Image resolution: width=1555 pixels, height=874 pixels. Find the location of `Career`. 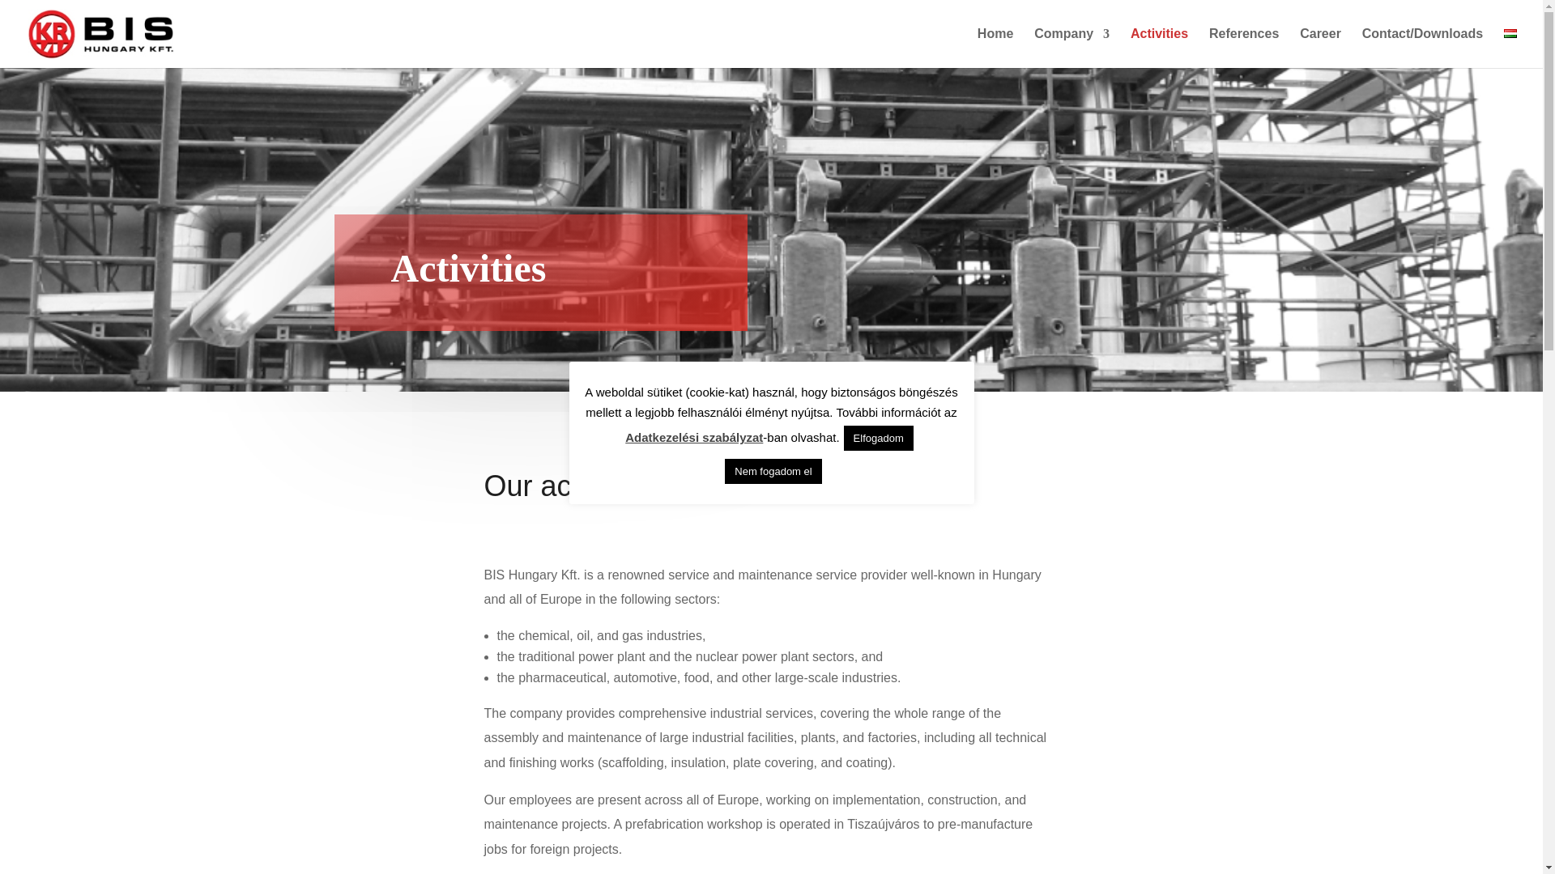

Career is located at coordinates (1320, 48).